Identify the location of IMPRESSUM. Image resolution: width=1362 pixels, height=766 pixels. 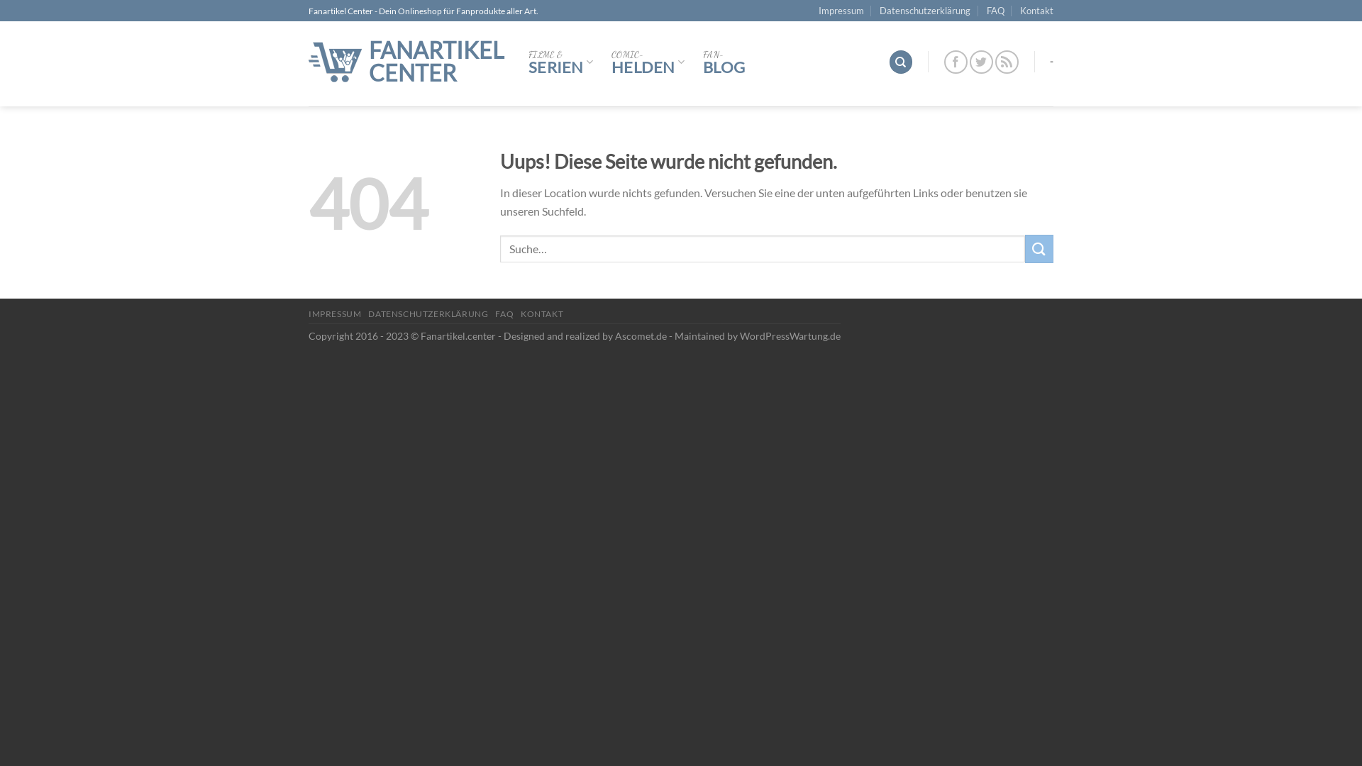
(335, 313).